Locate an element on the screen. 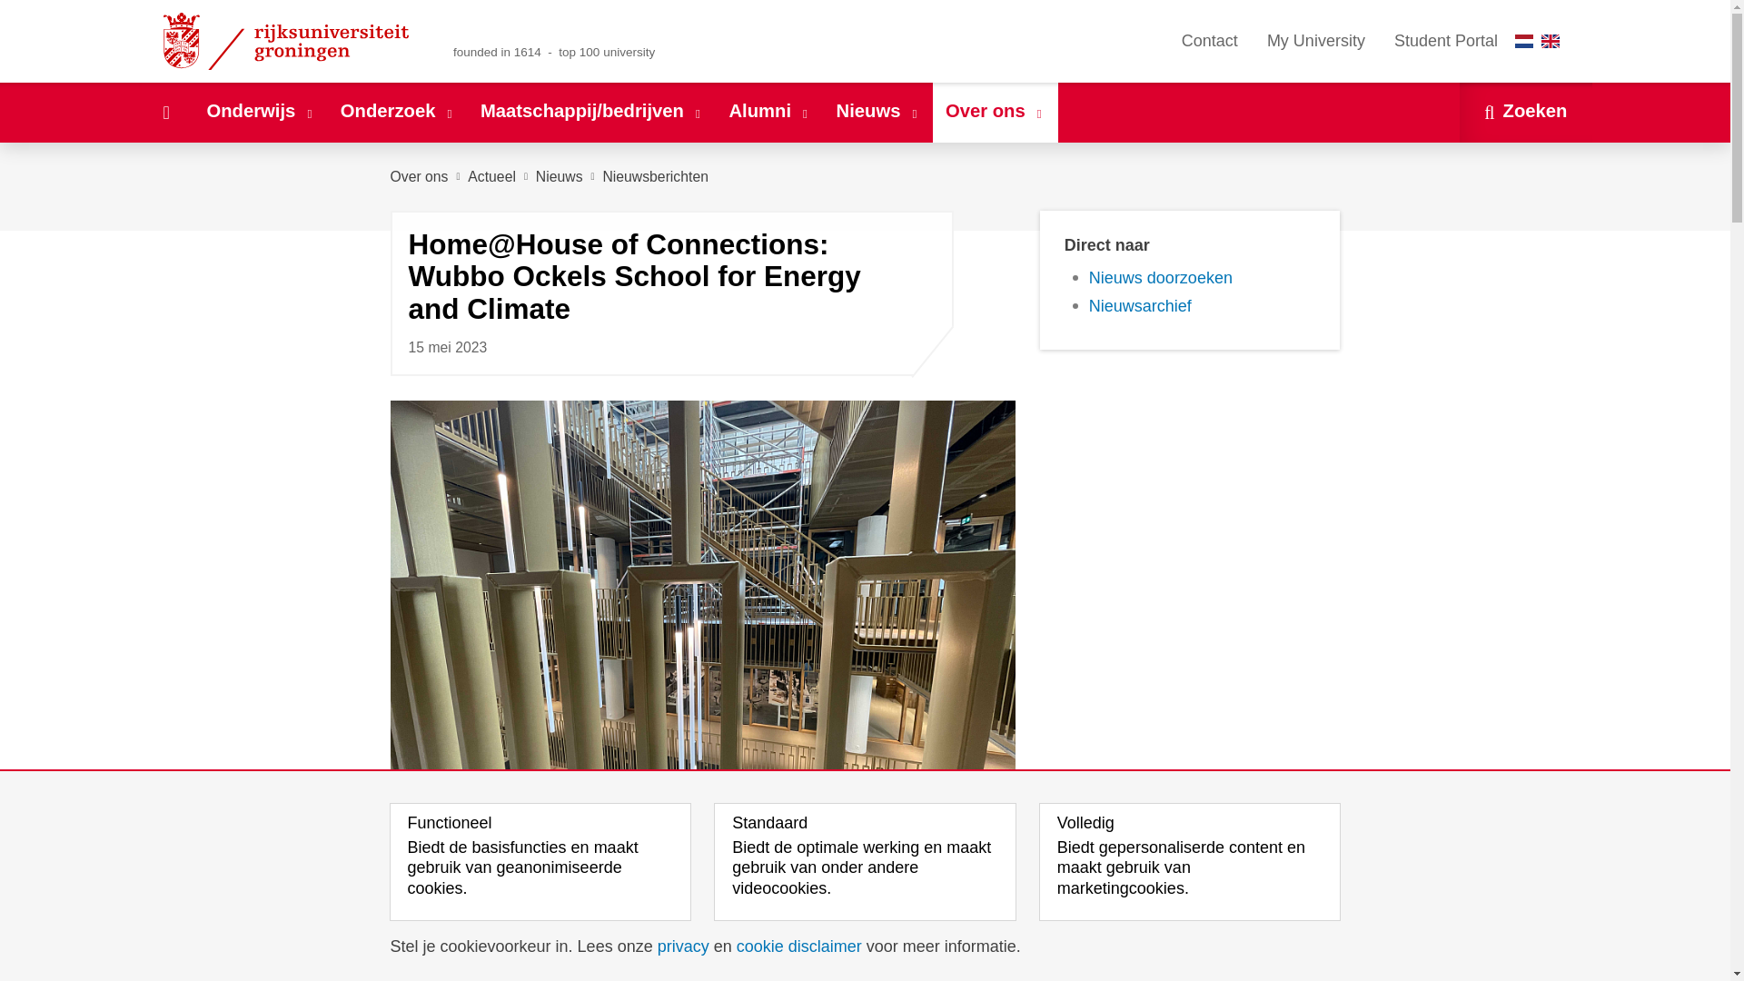  Onderwijs is located at coordinates (260, 112).